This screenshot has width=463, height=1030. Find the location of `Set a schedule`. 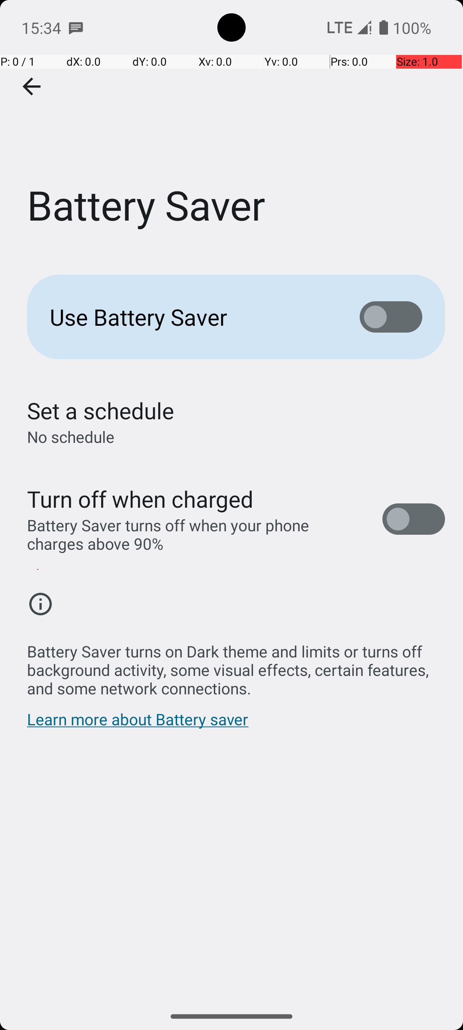

Set a schedule is located at coordinates (100, 410).